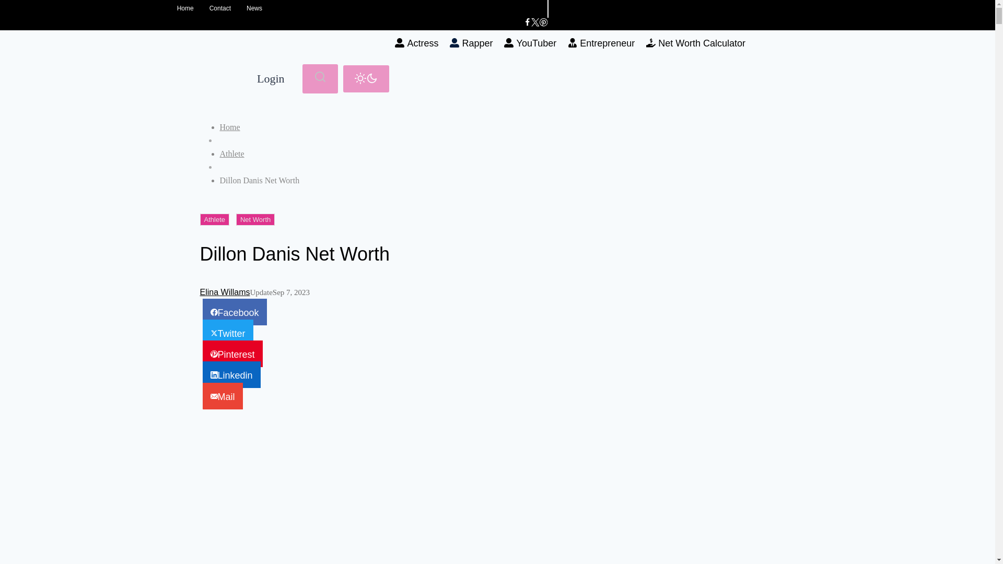 This screenshot has width=1003, height=564. What do you see at coordinates (471, 43) in the screenshot?
I see `Rapper` at bounding box center [471, 43].